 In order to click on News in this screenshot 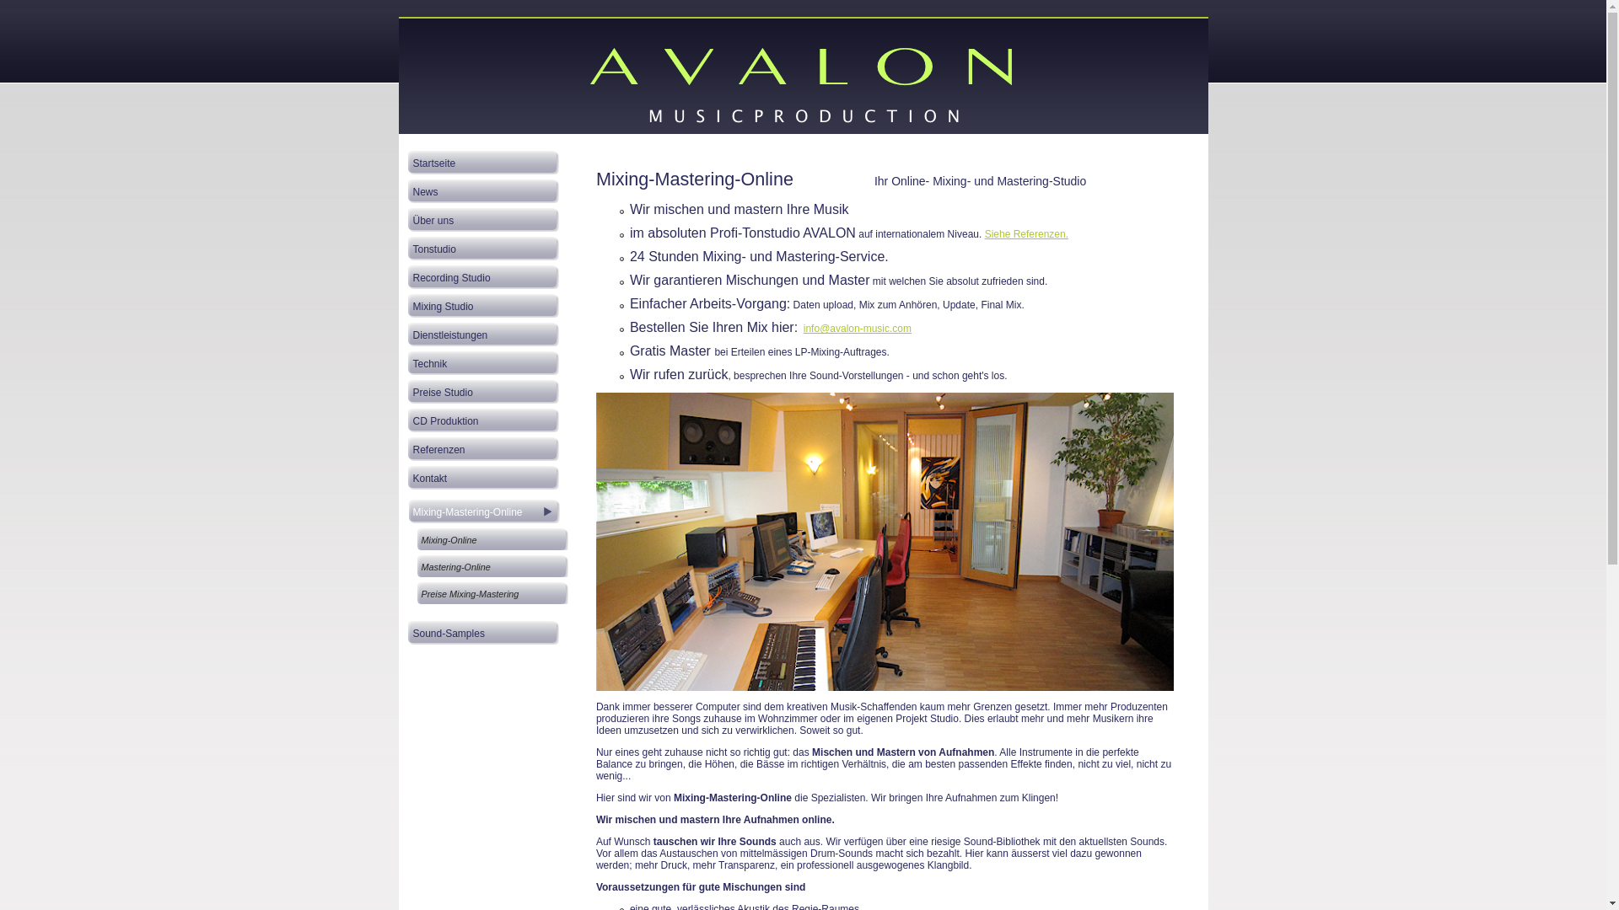, I will do `click(484, 190)`.